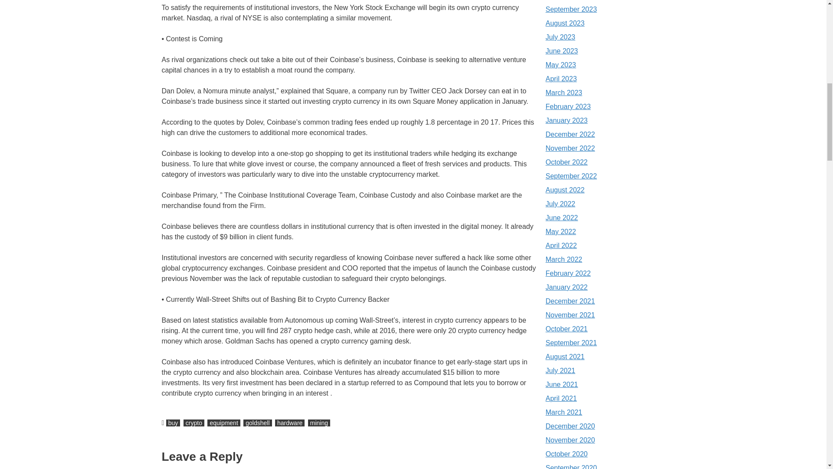 Image resolution: width=833 pixels, height=469 pixels. Describe the element at coordinates (257, 423) in the screenshot. I see `goldshell` at that location.